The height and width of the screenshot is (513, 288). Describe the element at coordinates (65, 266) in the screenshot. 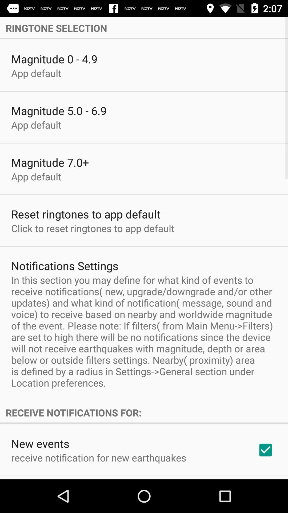

I see `flip until notifications settings item` at that location.